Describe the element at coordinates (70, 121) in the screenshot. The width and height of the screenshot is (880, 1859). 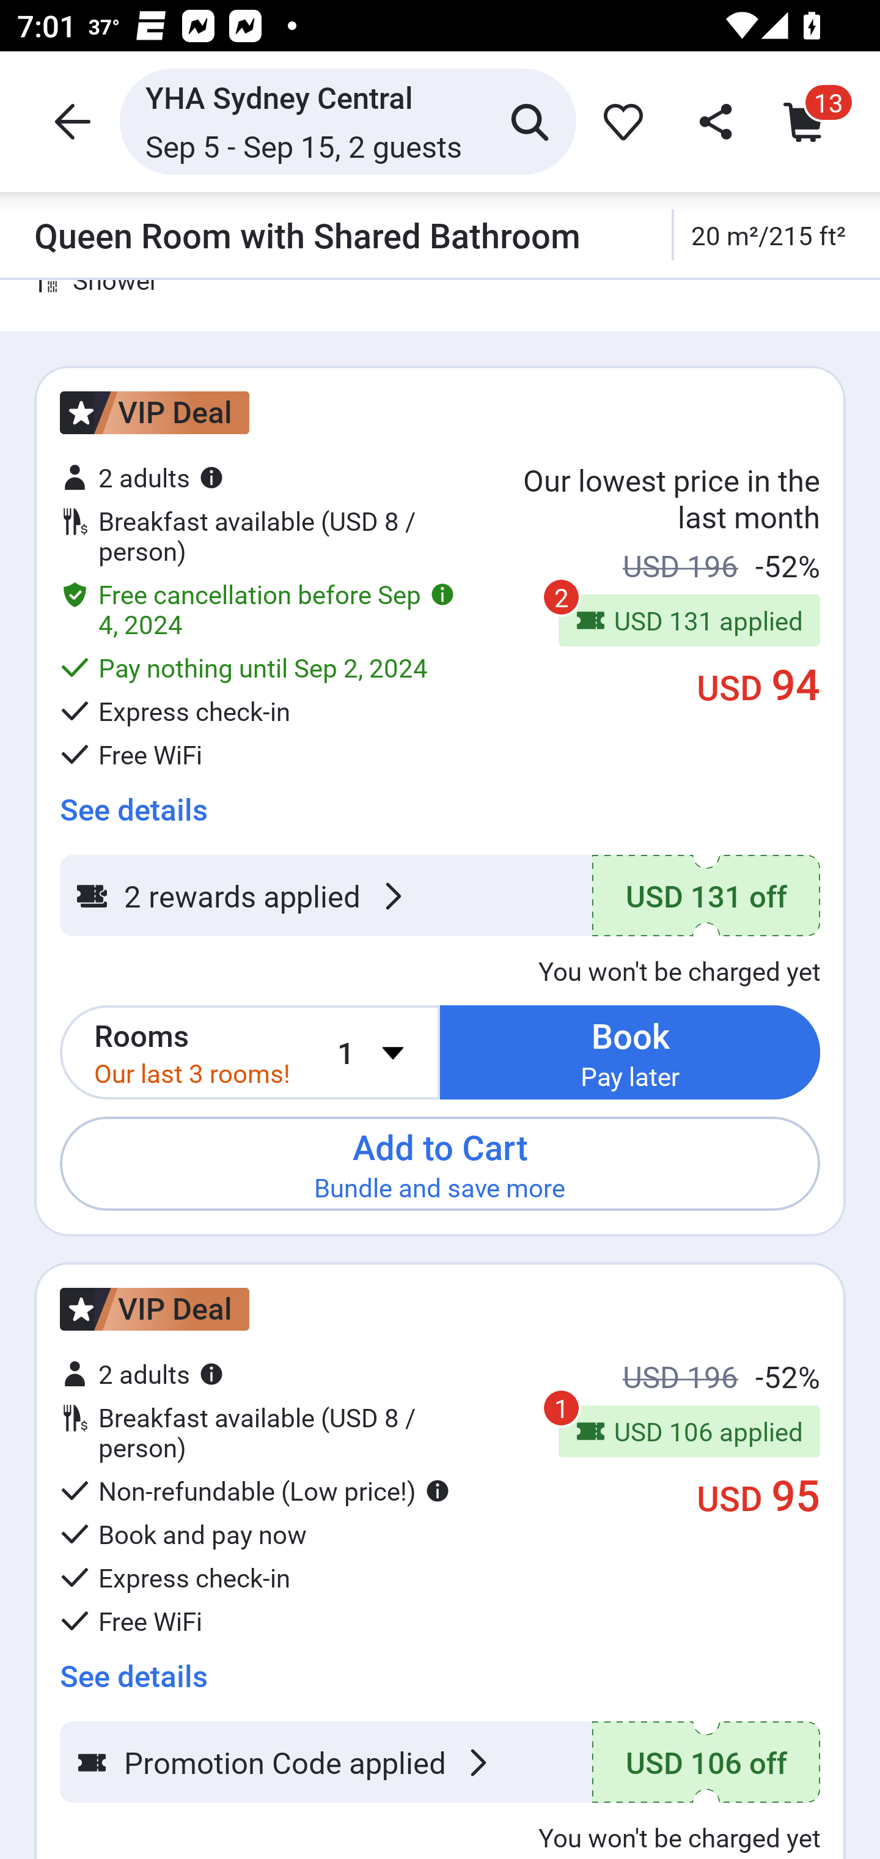
I see `header icon` at that location.